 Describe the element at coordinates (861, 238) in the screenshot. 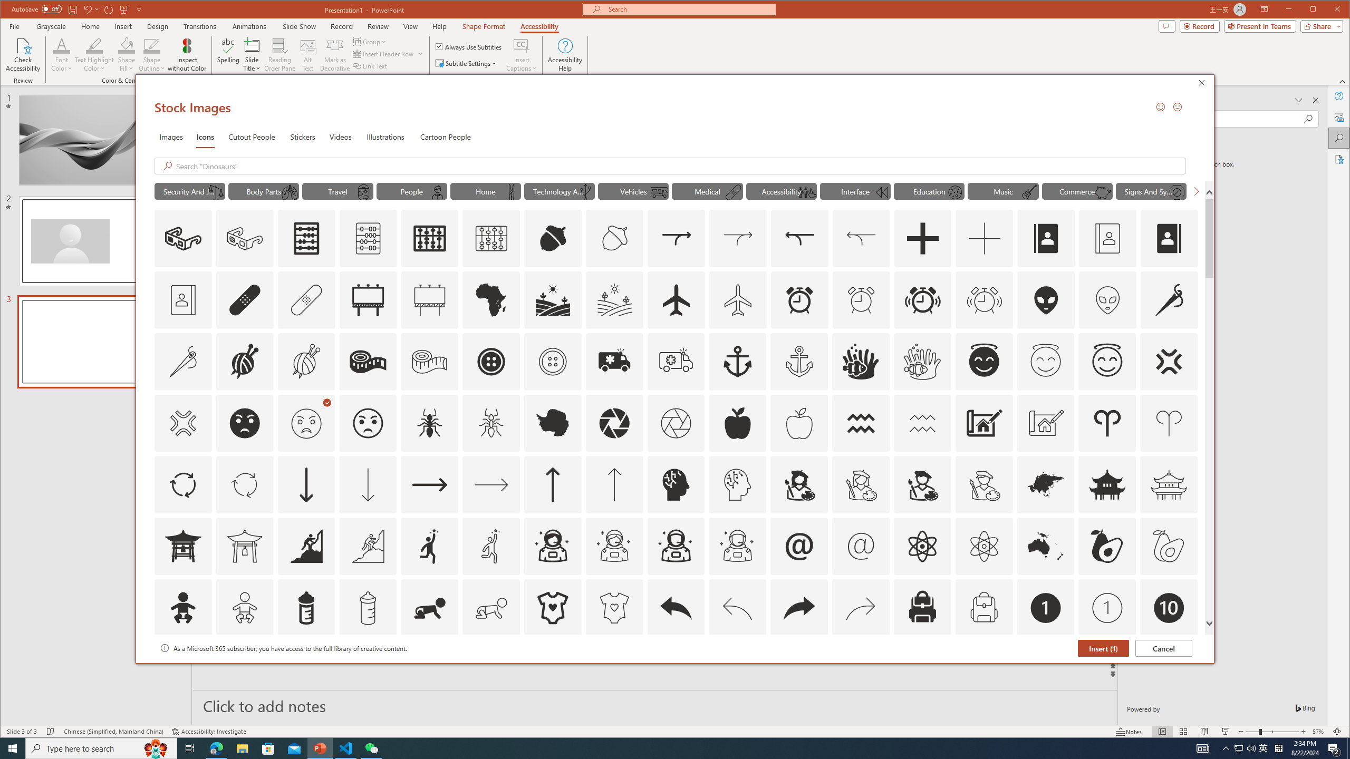

I see `AutomationID: Icons_Acquisition_RTL_M` at that location.